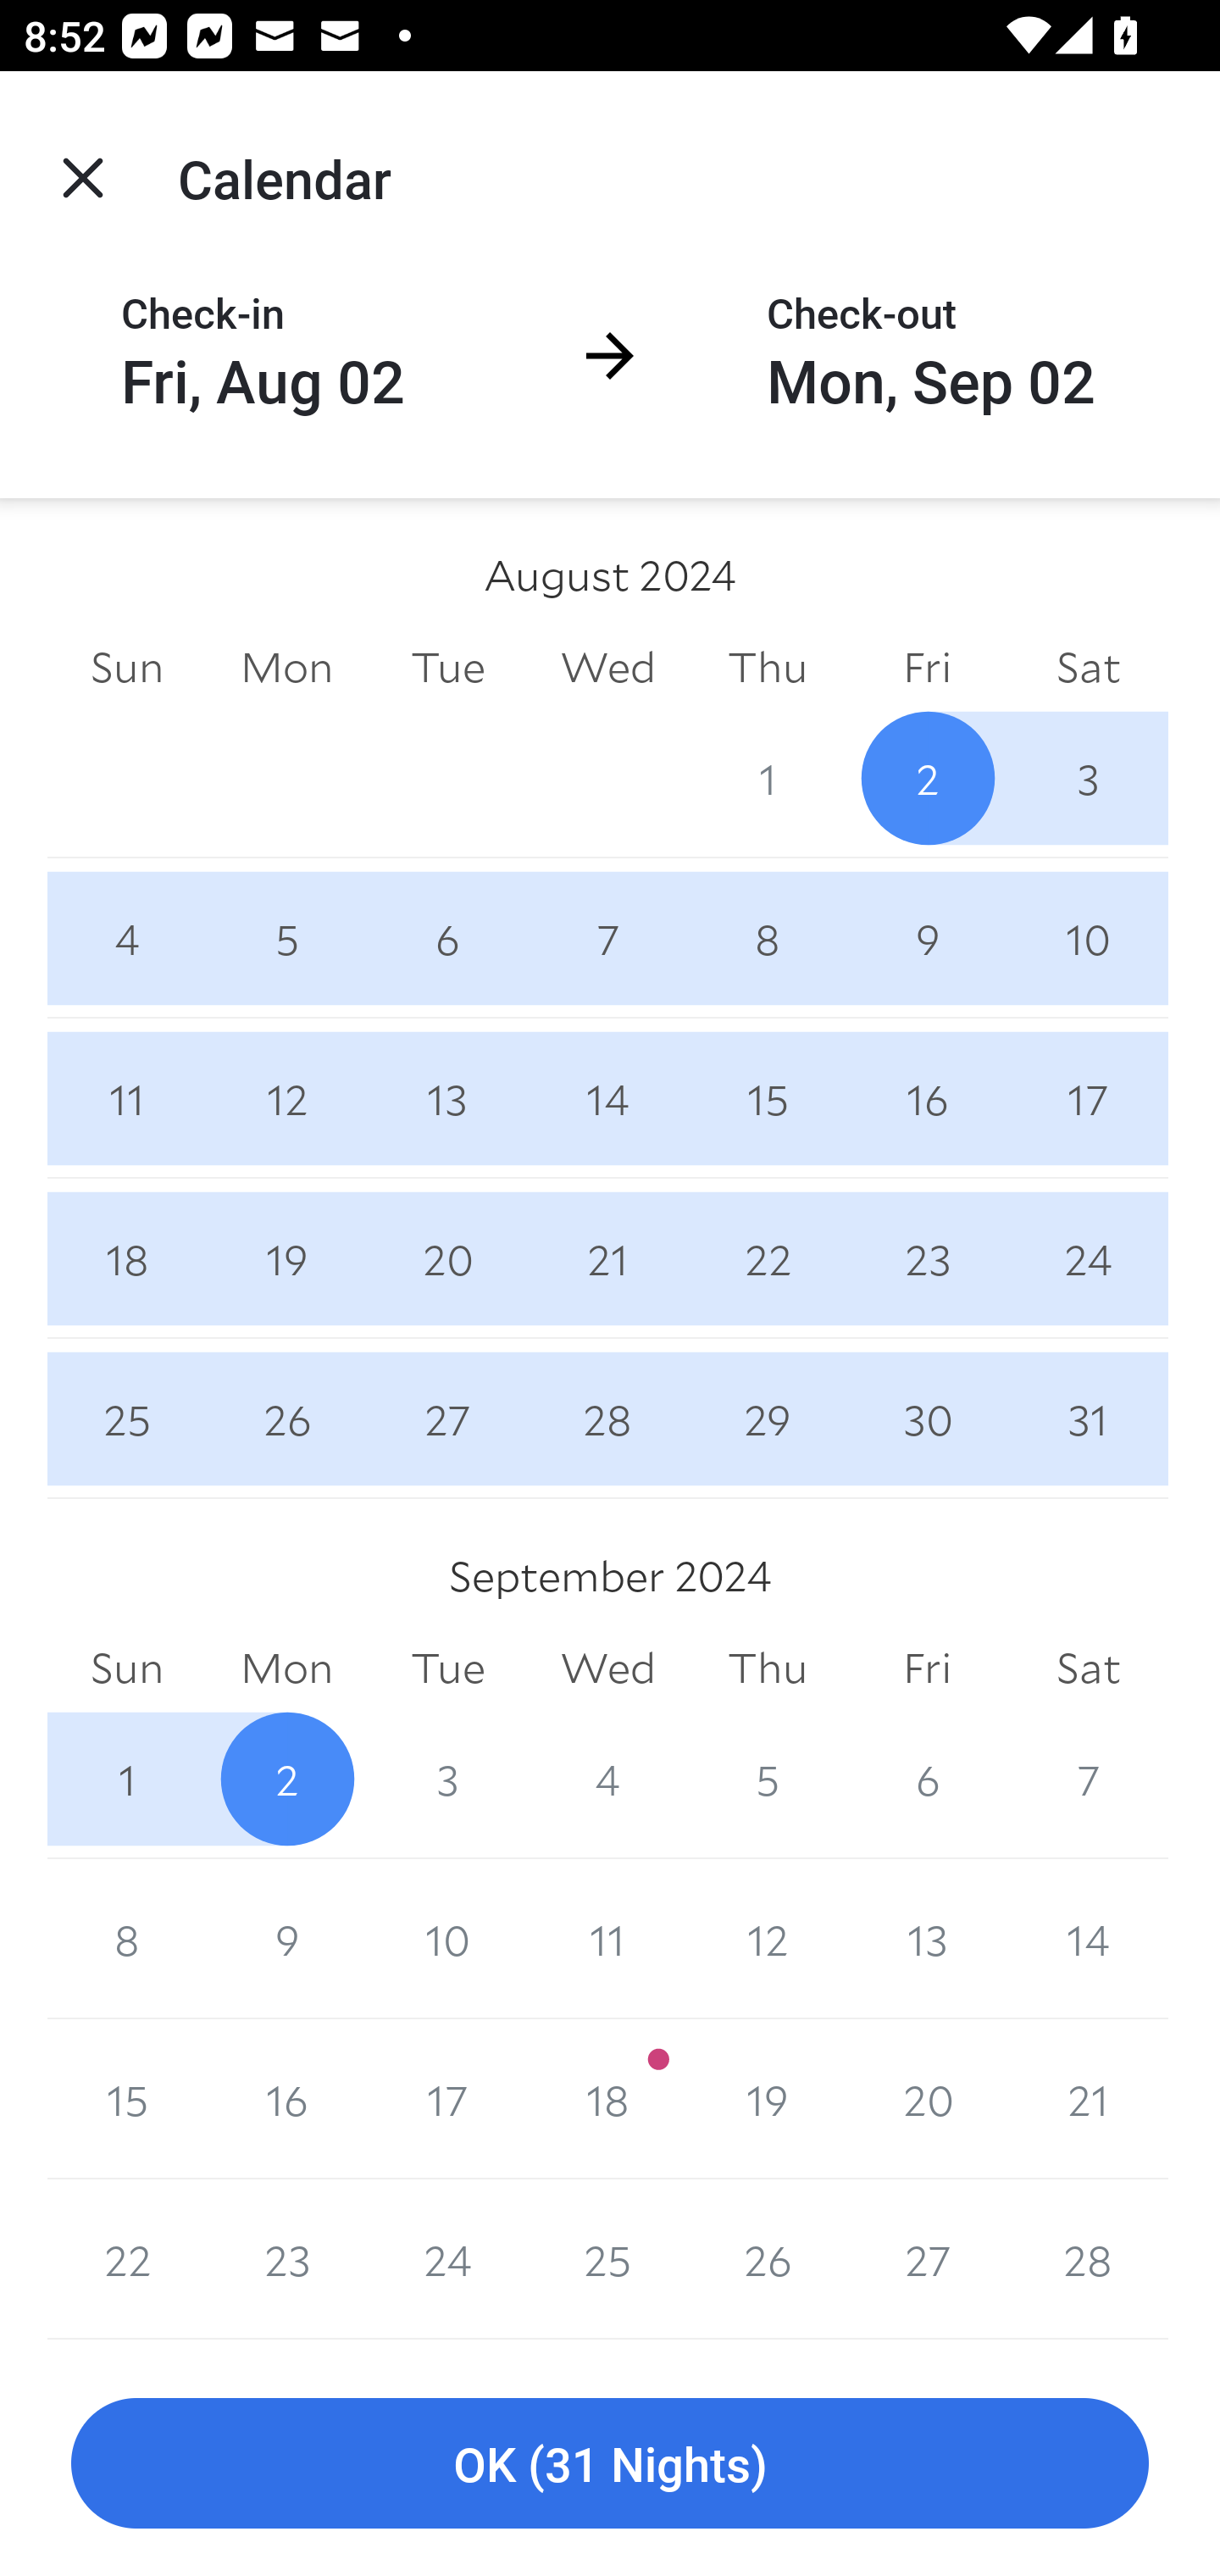 This screenshot has width=1220, height=2576. I want to click on 12 12 August 2024, so click(286, 1098).